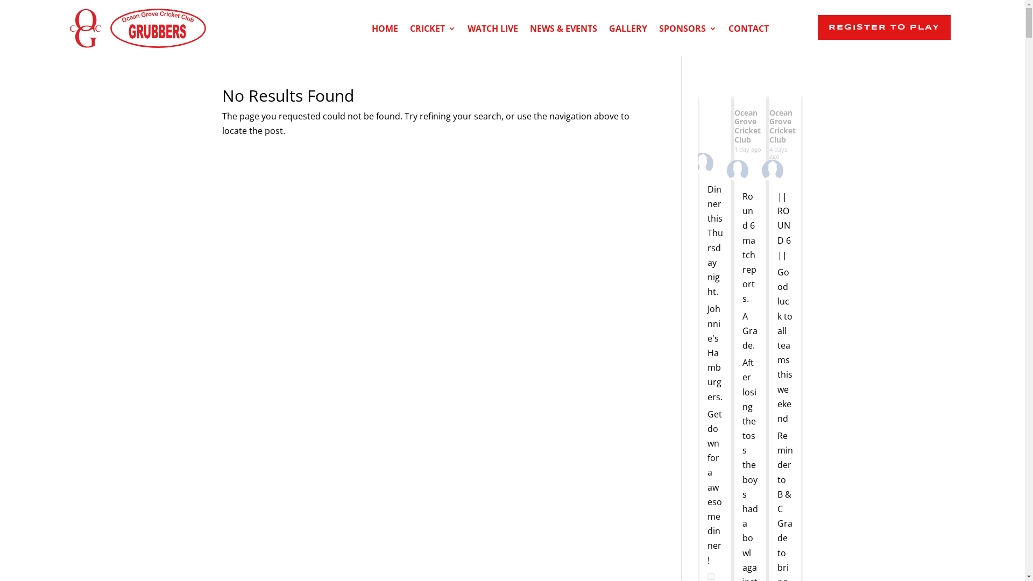 This screenshot has width=1033, height=581. What do you see at coordinates (748, 126) in the screenshot?
I see `Ocean Grove Cricket Club` at bounding box center [748, 126].